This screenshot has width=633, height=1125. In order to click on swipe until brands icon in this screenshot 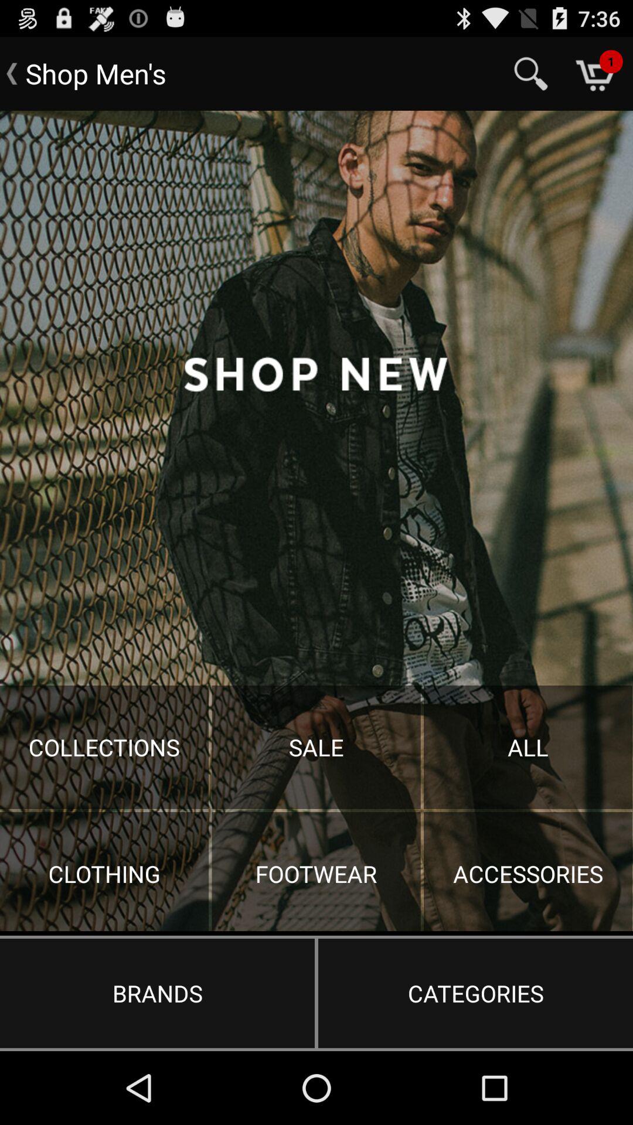, I will do `click(157, 993)`.